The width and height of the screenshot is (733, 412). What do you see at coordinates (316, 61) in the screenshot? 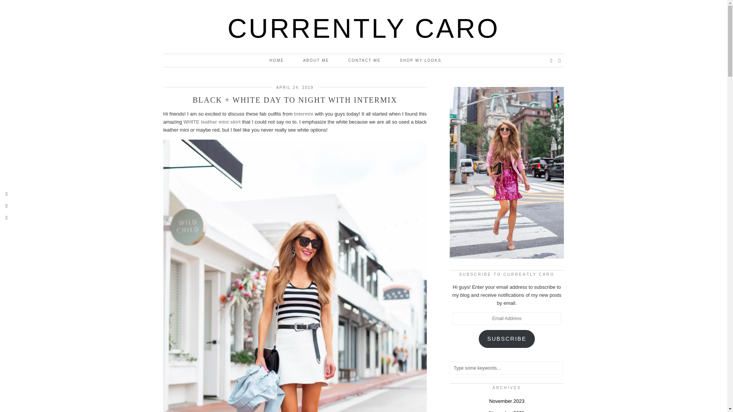
I see `ABOUT ME` at bounding box center [316, 61].